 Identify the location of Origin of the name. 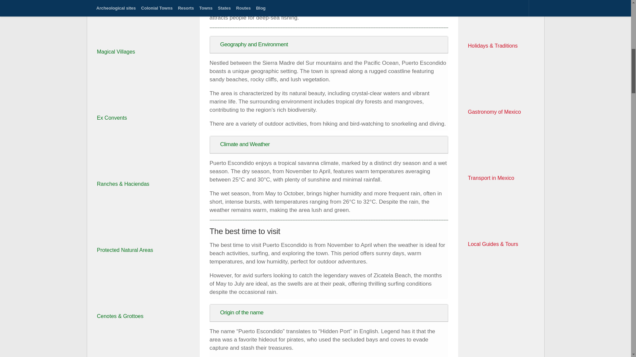
(329, 313).